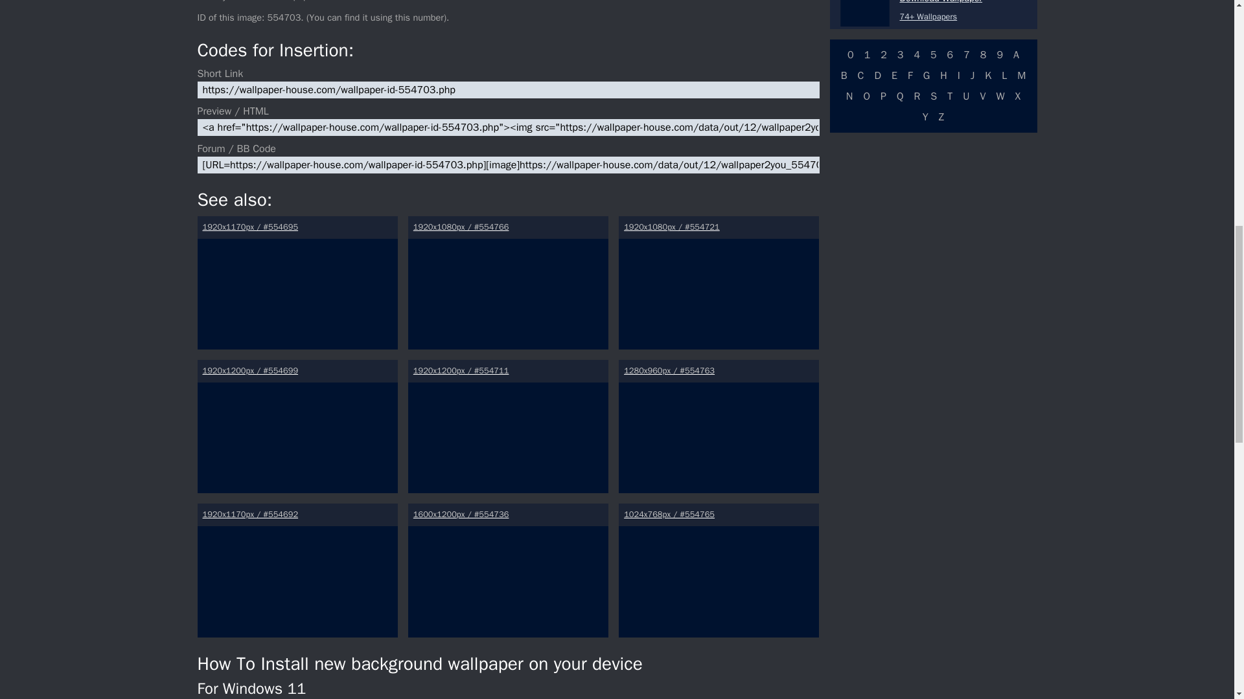 This screenshot has height=699, width=1244. What do you see at coordinates (718, 427) in the screenshot?
I see `Gallery for - taylor swift wallpapers hd` at bounding box center [718, 427].